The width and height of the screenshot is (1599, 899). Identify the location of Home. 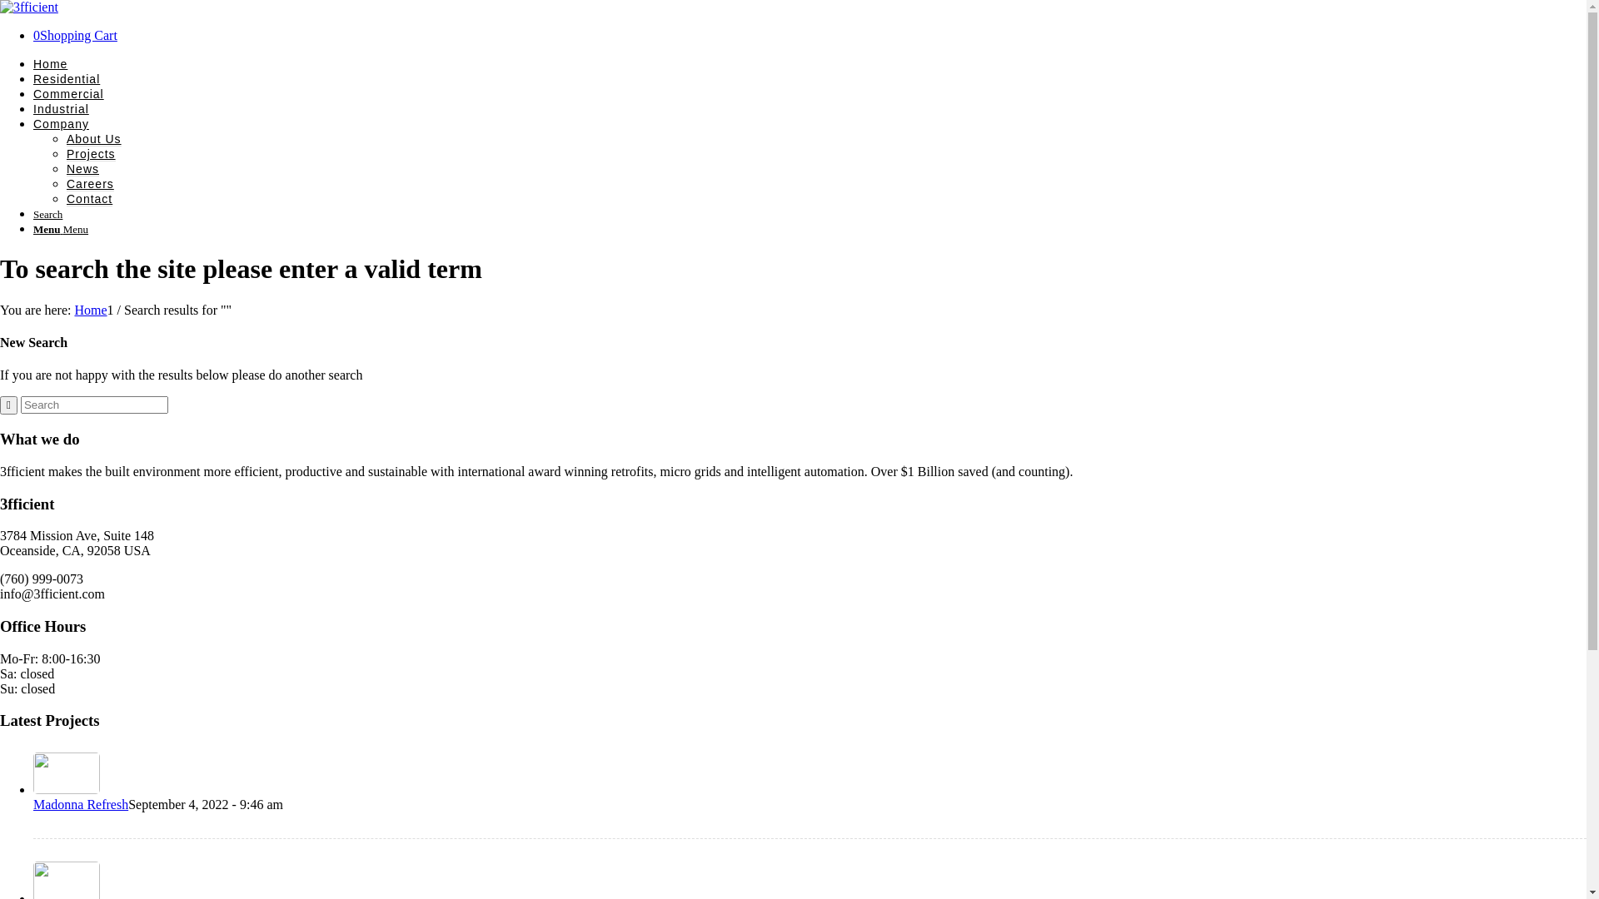
(90, 310).